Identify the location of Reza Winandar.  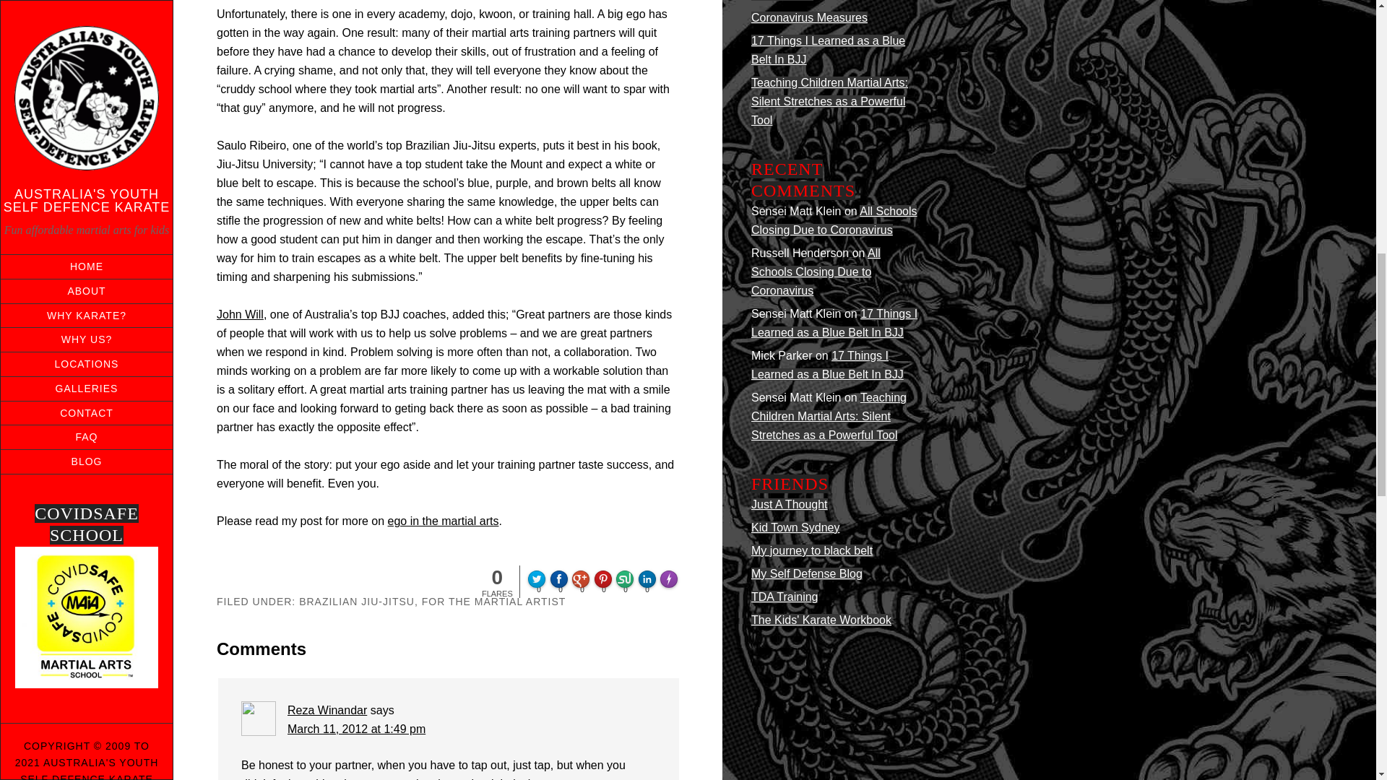
(327, 711).